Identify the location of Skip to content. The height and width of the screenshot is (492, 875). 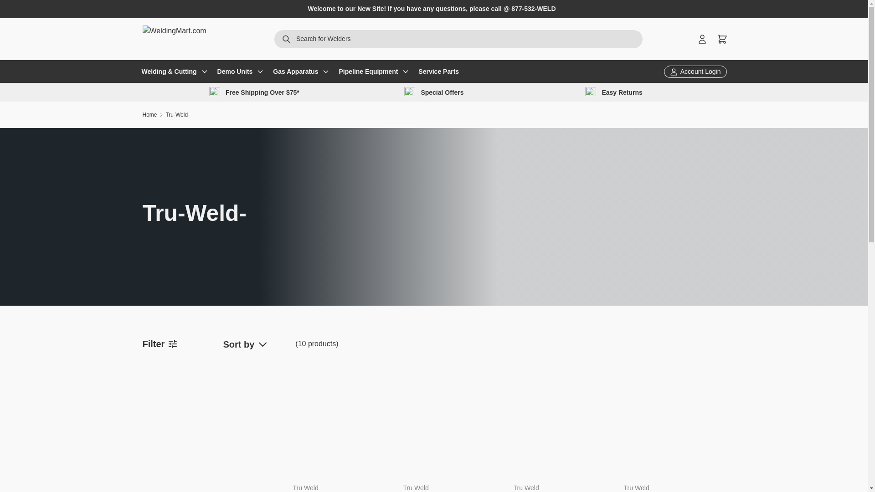
(41, 13).